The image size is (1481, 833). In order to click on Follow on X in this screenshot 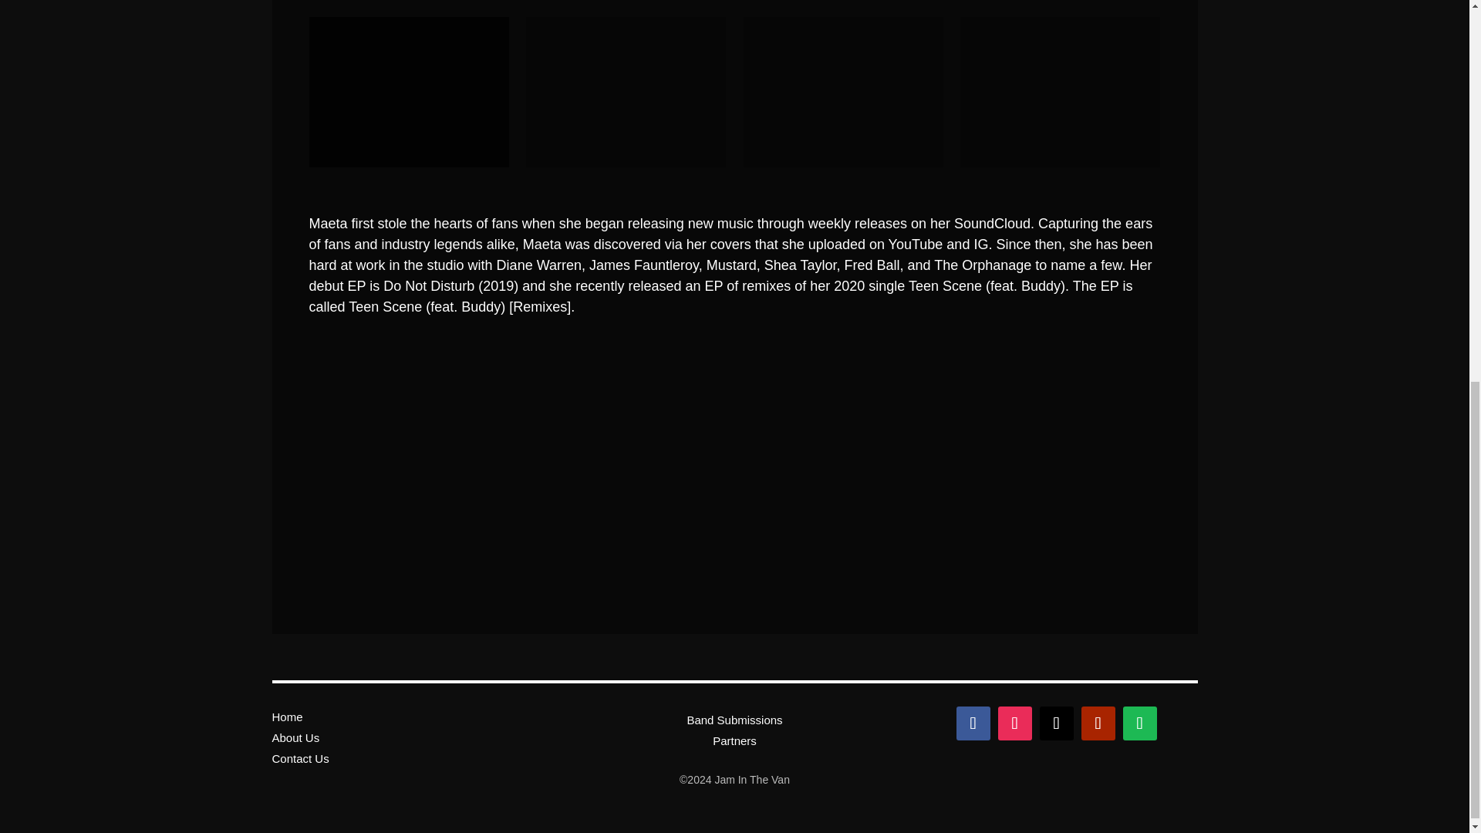, I will do `click(1057, 723)`.